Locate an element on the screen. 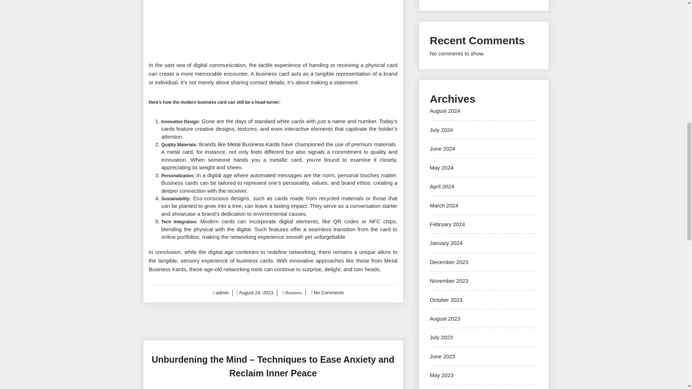 Image resolution: width=692 pixels, height=389 pixels. No Comments is located at coordinates (329, 292).